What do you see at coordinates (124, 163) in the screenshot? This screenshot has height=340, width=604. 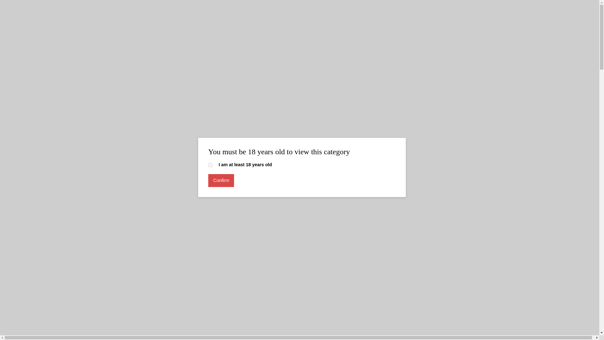 I see `Home` at bounding box center [124, 163].